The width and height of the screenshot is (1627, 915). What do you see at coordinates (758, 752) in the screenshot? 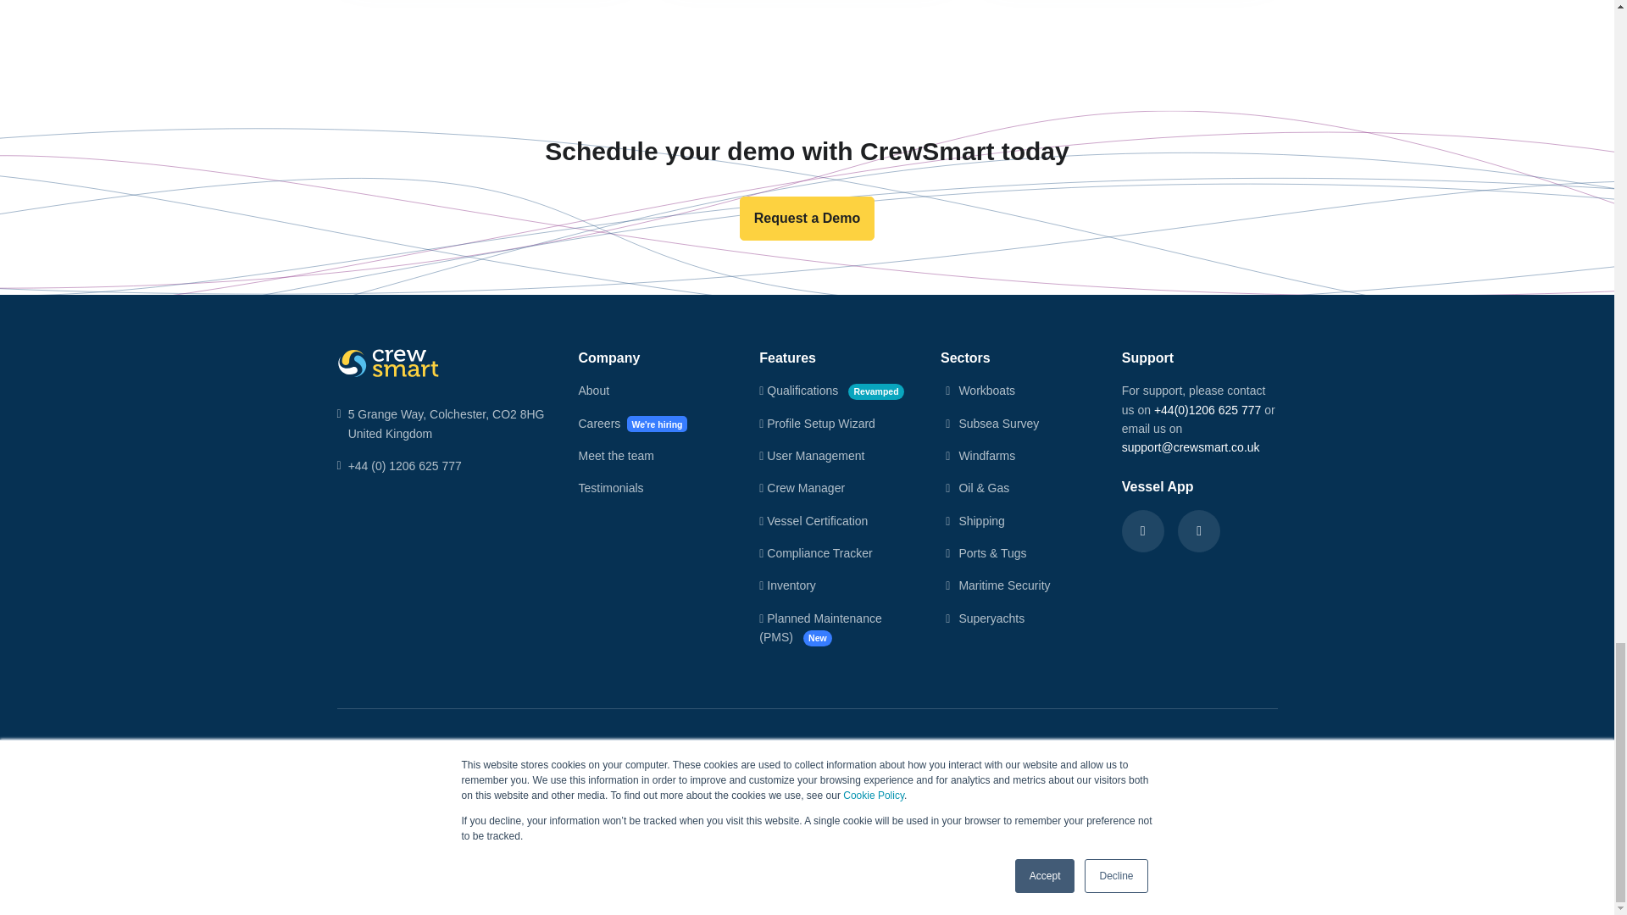
I see `Sitemap` at bounding box center [758, 752].